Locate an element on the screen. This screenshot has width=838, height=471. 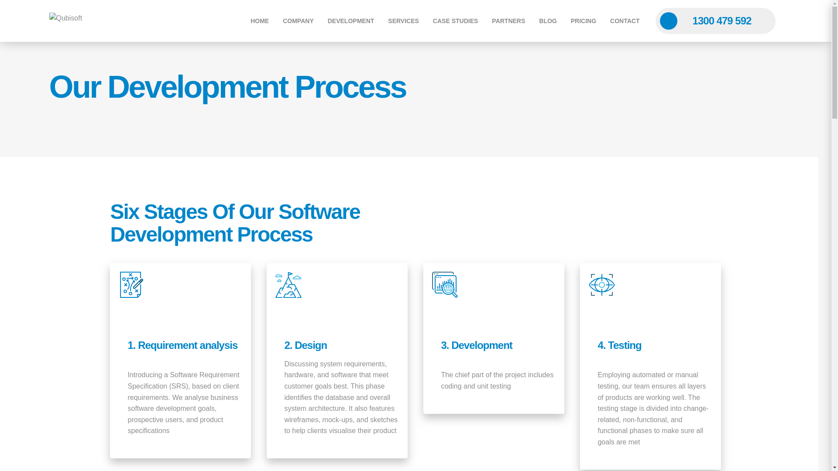
CASE STUDIES is located at coordinates (455, 21).